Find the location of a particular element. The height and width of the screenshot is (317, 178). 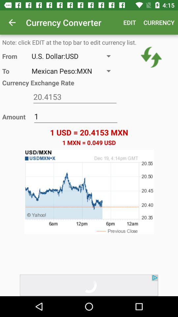

enter text is located at coordinates (75, 97).